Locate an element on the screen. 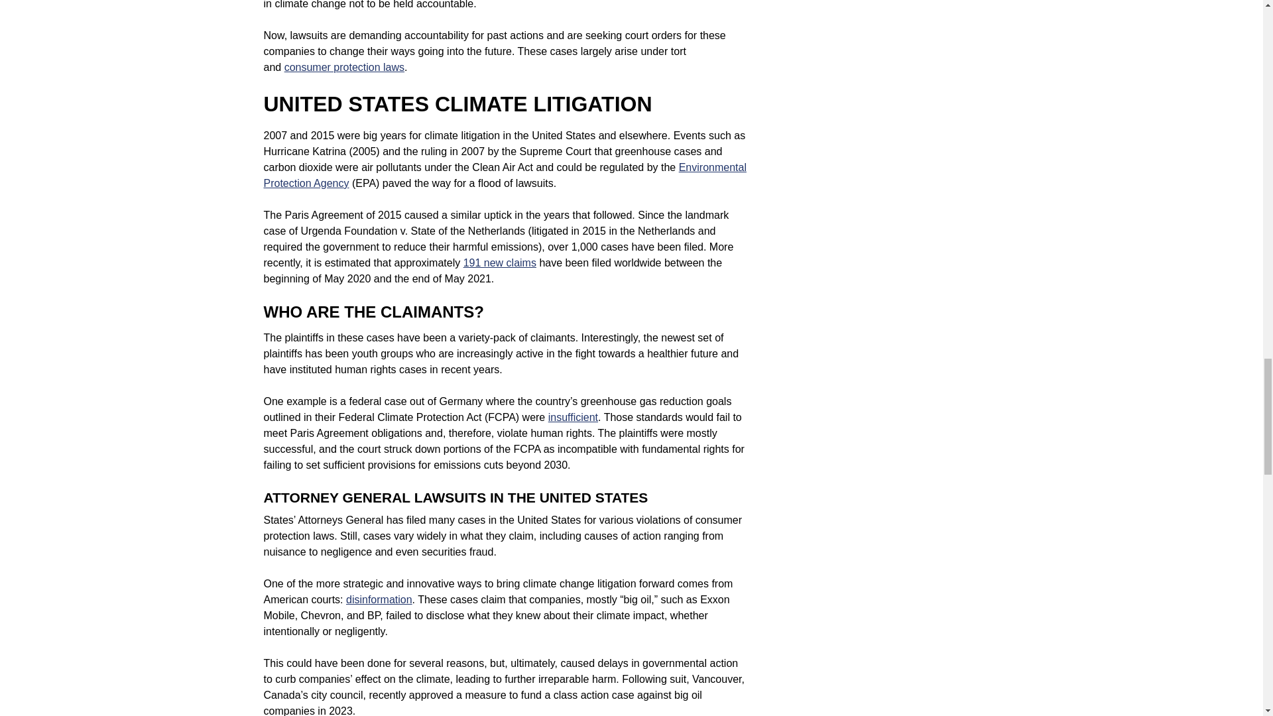  Environmental Protection Agency is located at coordinates (505, 175).